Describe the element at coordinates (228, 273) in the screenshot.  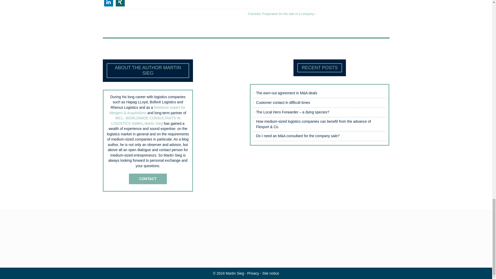
I see `Martin Sieg` at that location.